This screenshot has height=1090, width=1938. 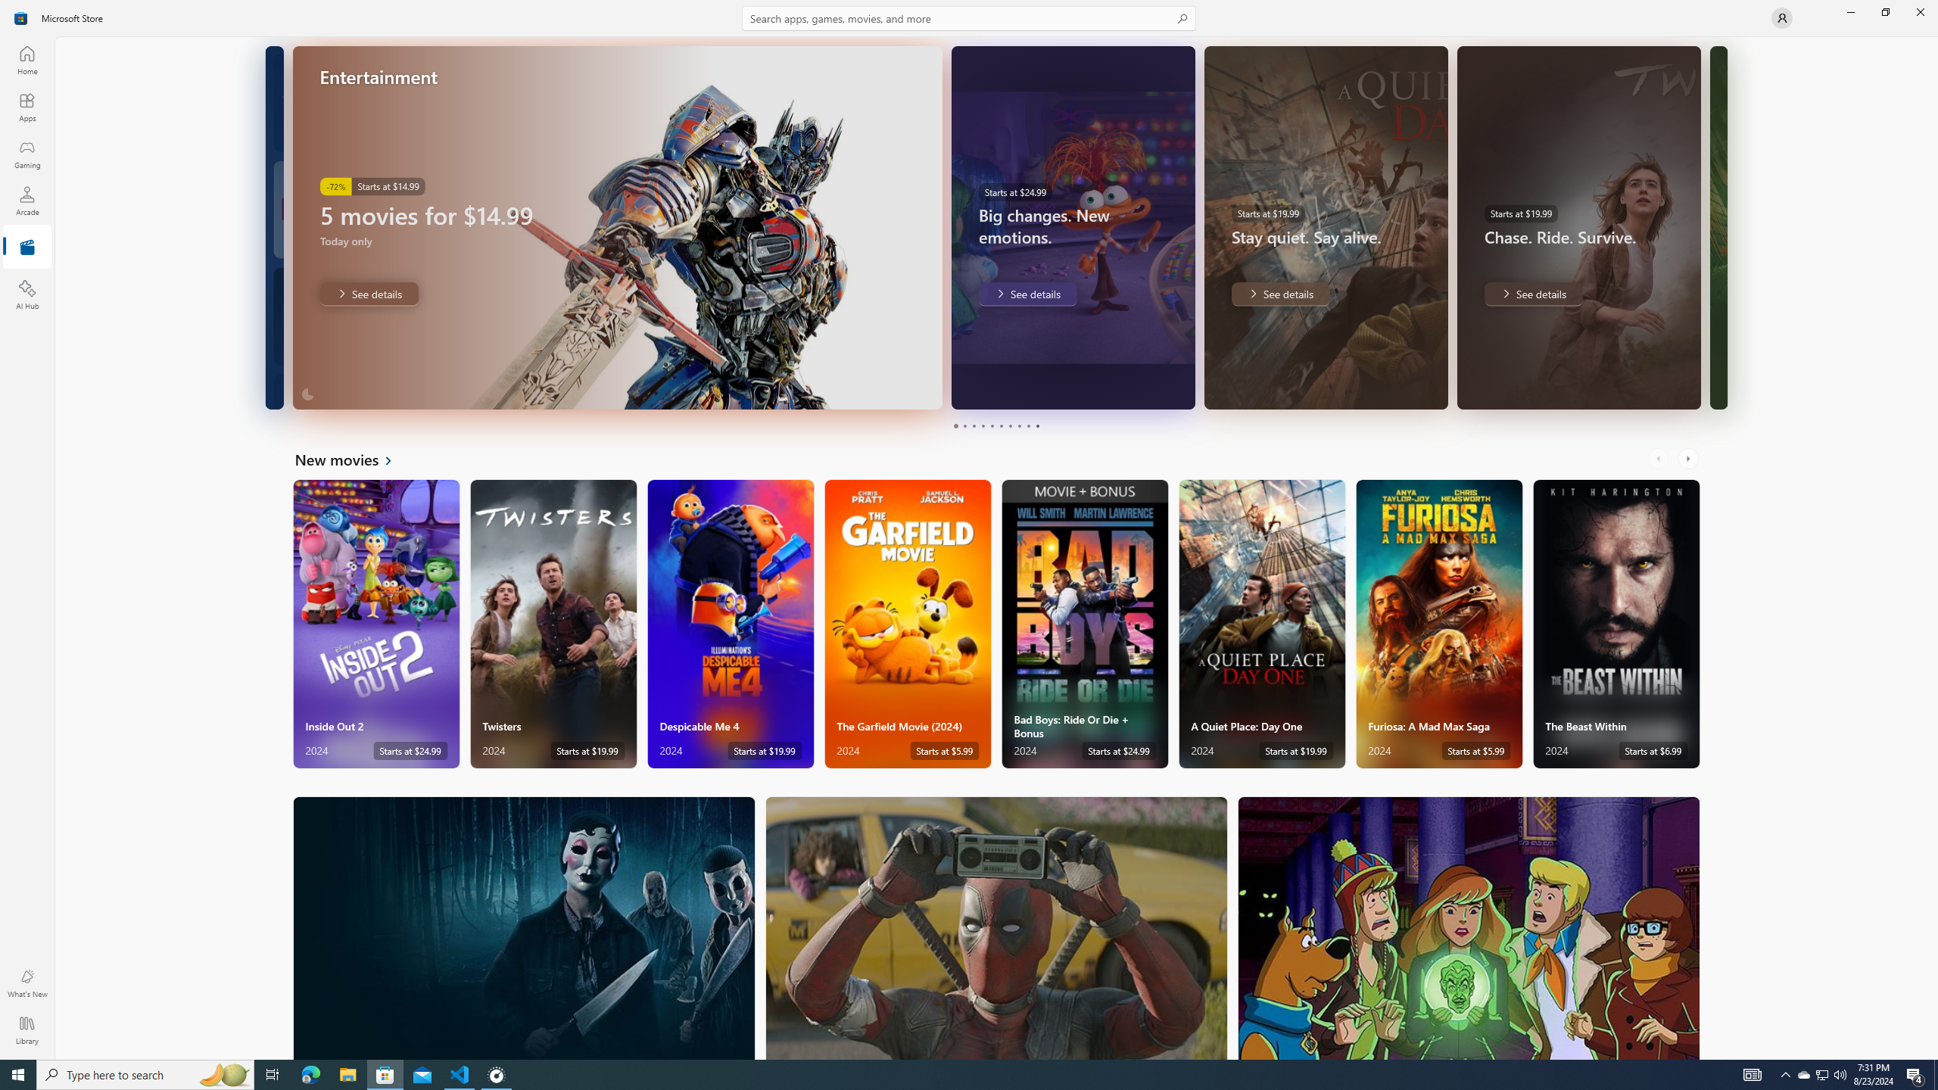 What do you see at coordinates (1084, 624) in the screenshot?
I see `Bad Boys: Ride Or Die + Bonus. Starts at $24.99  ` at bounding box center [1084, 624].